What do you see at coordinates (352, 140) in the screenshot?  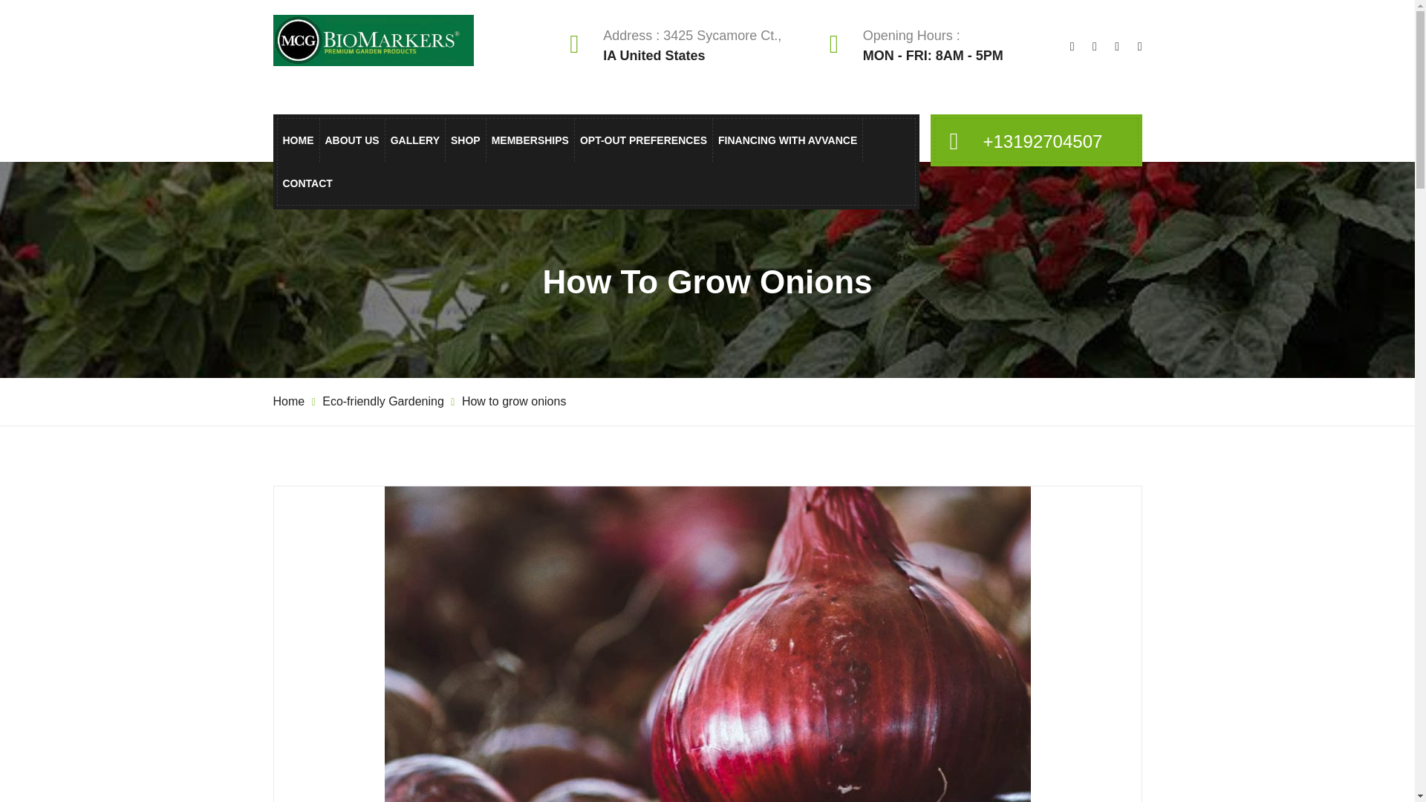 I see `ABOUT US` at bounding box center [352, 140].